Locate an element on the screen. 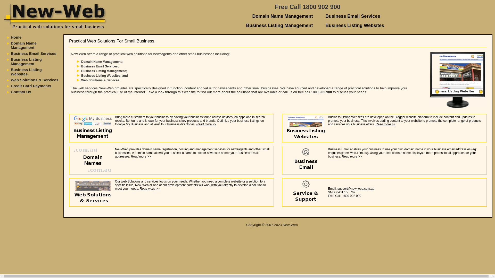 This screenshot has height=278, width=495. Domain Name Management is located at coordinates (283, 16).